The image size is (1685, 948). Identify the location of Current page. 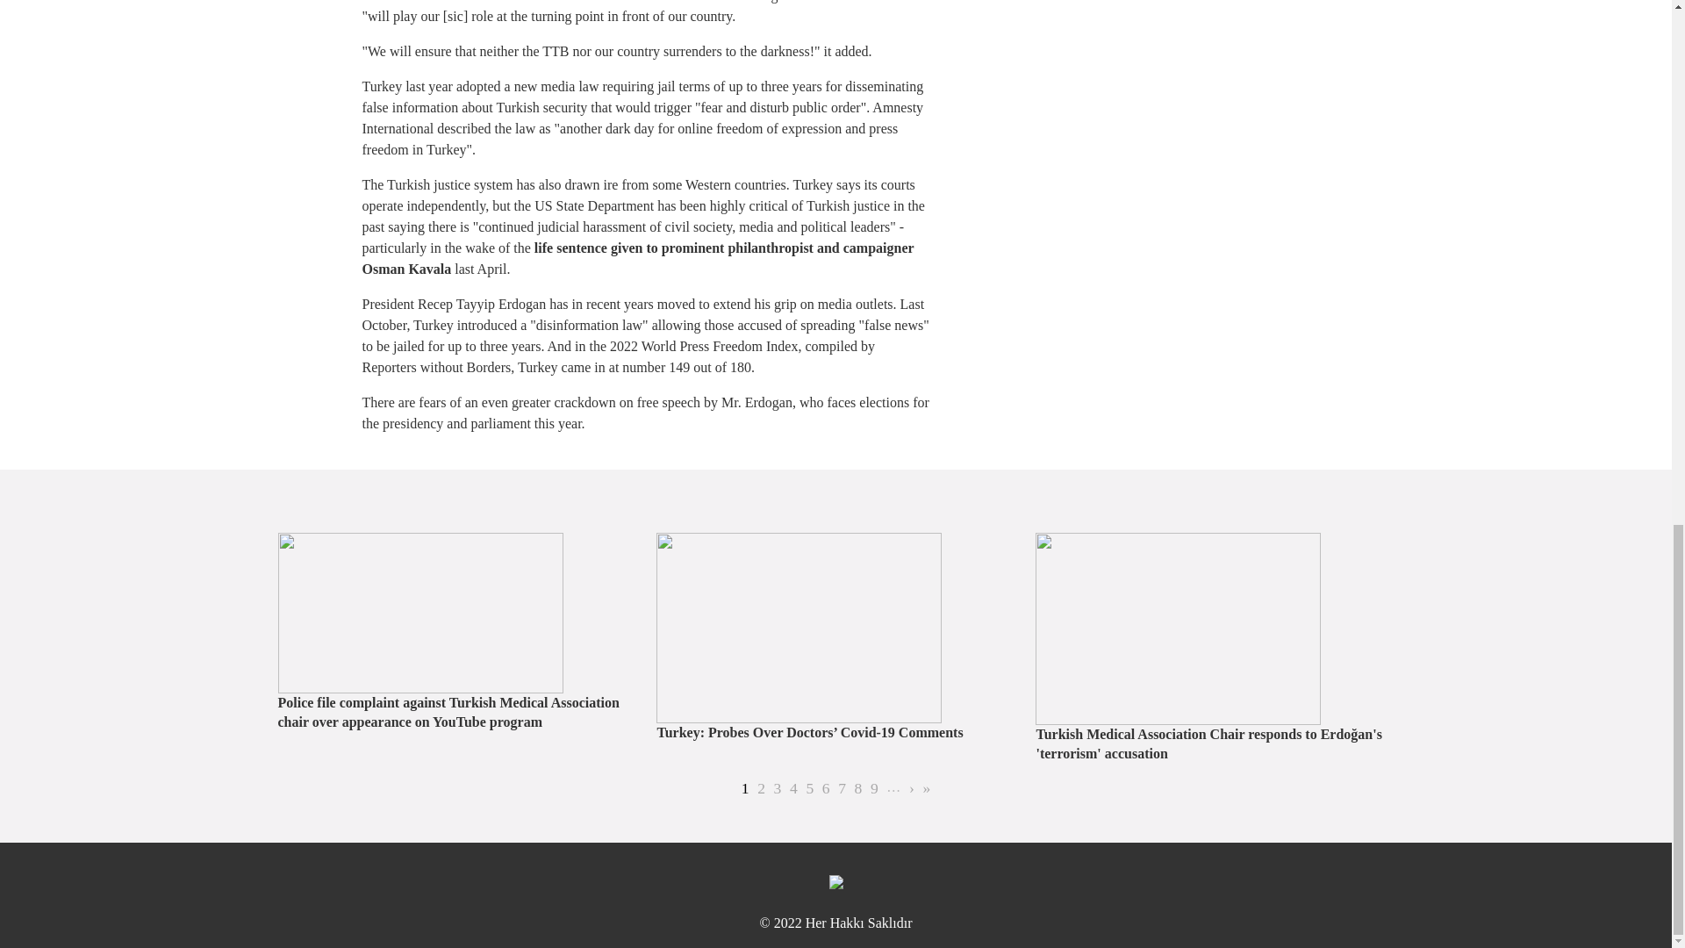
(858, 788).